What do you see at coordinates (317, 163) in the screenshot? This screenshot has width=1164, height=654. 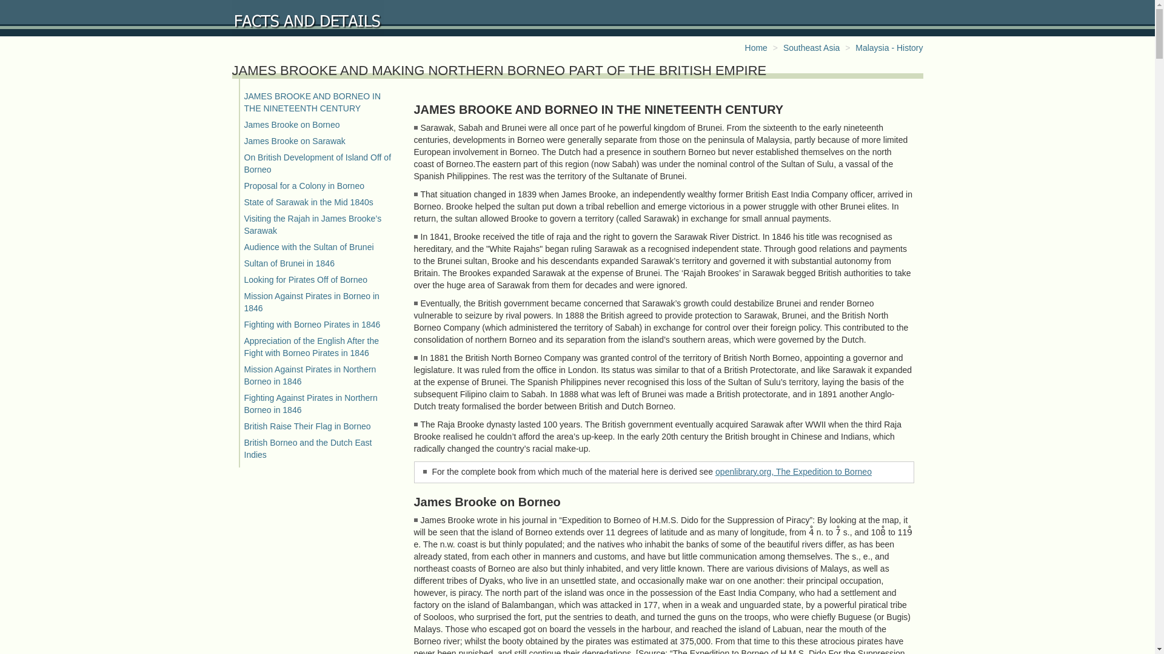 I see `On British Development of Island Off of Borneo` at bounding box center [317, 163].